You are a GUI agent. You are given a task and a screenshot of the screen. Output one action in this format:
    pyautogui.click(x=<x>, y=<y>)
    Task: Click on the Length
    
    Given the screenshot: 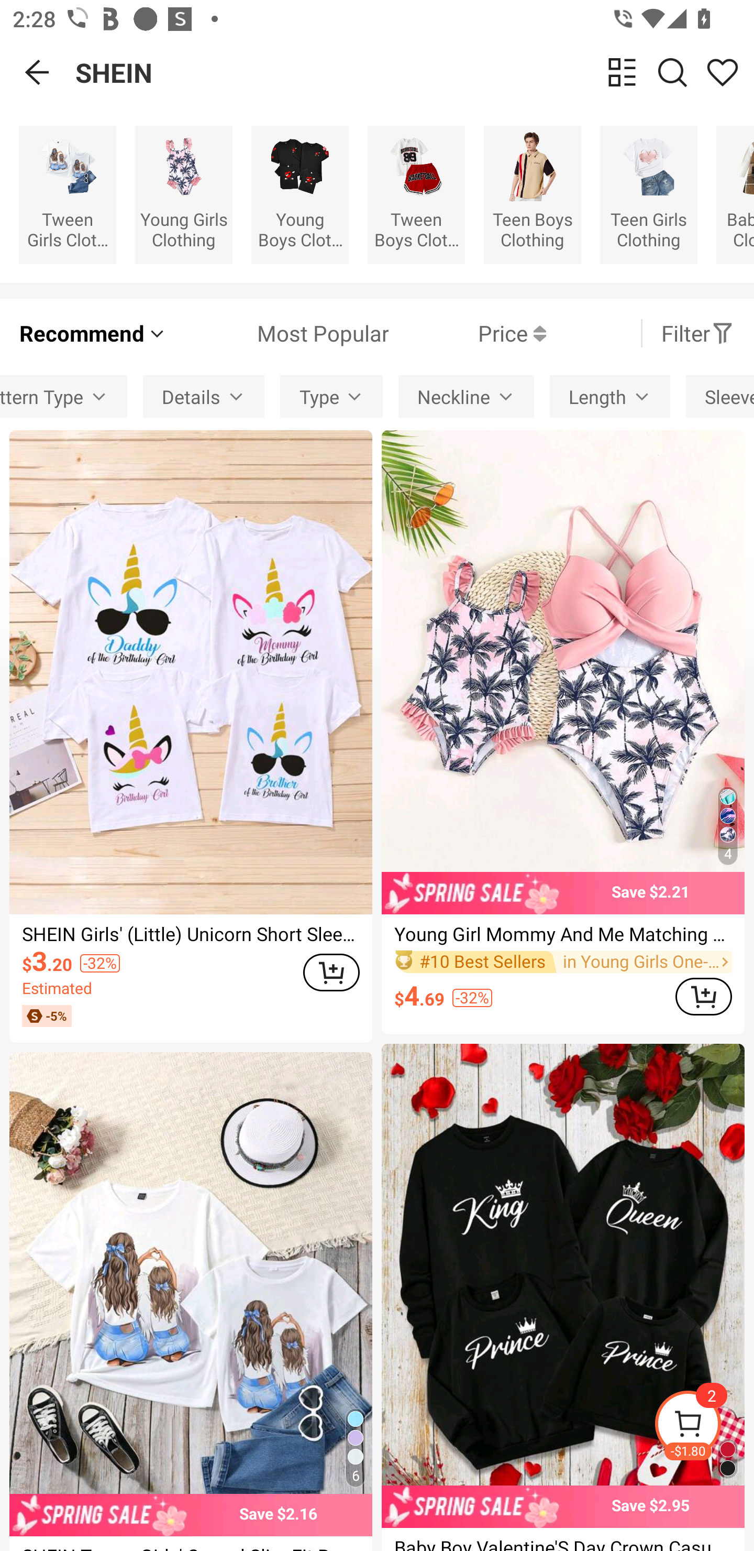 What is the action you would take?
    pyautogui.click(x=609, y=396)
    